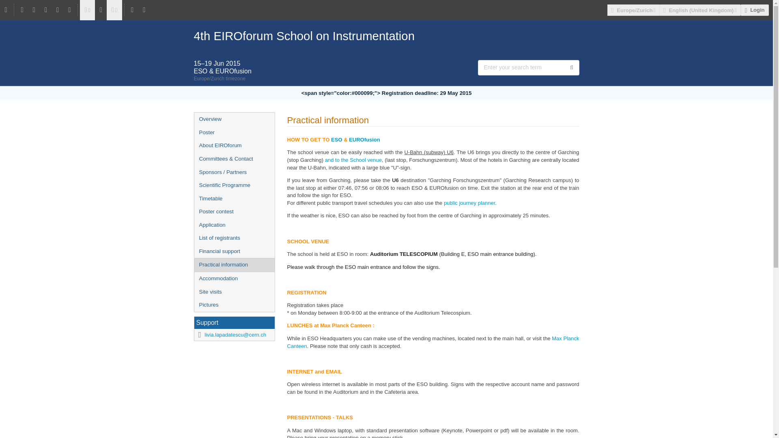 Image resolution: width=779 pixels, height=438 pixels. What do you see at coordinates (234, 133) in the screenshot?
I see `Poster` at bounding box center [234, 133].